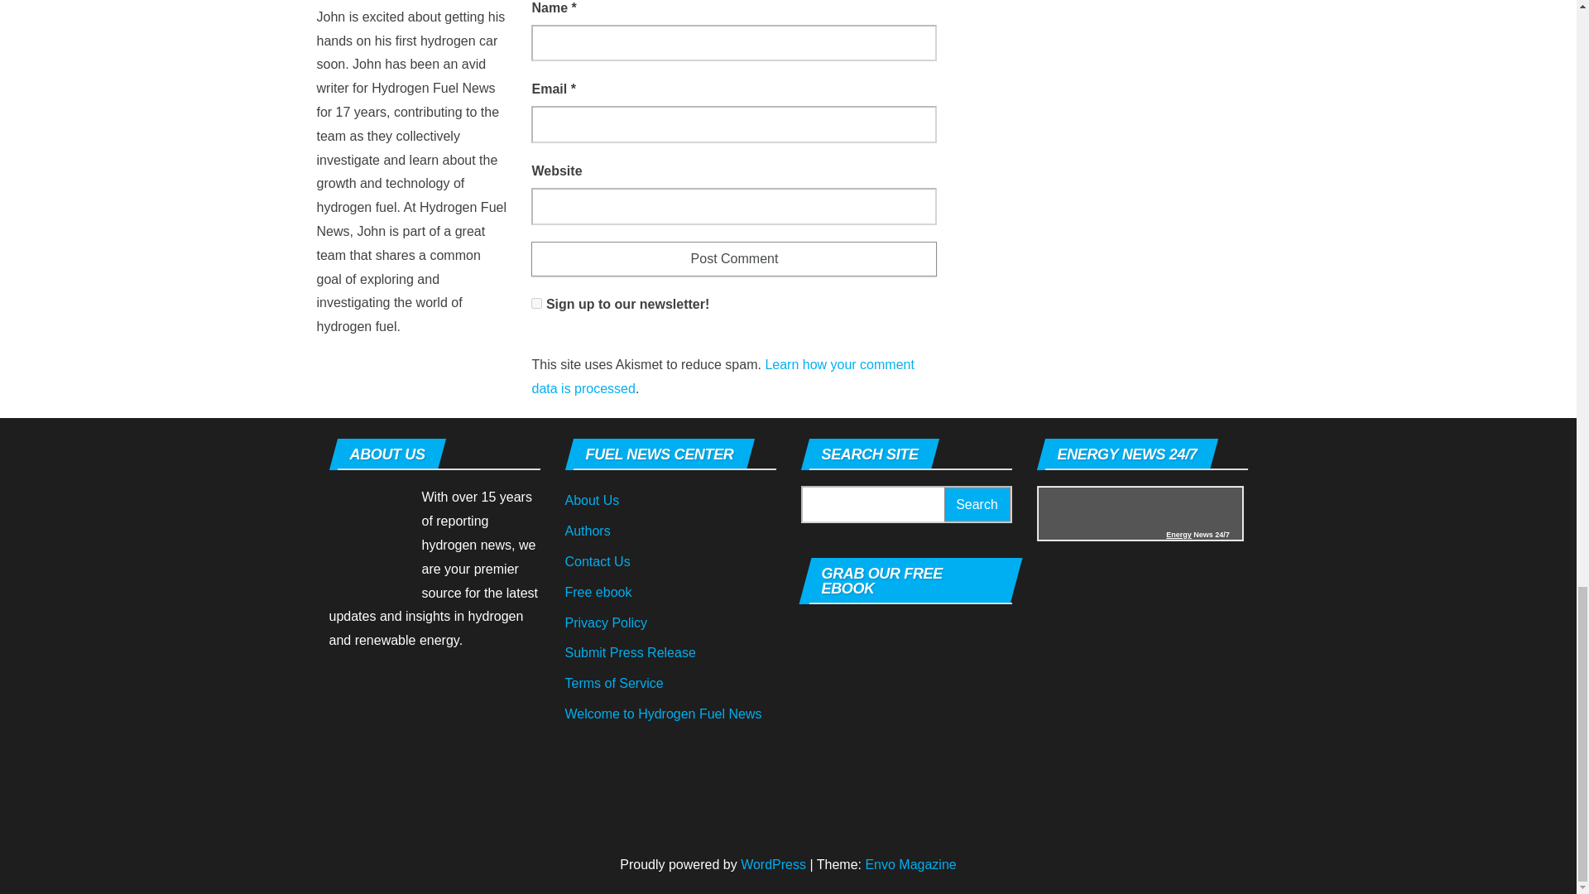  What do you see at coordinates (536, 303) in the screenshot?
I see `1` at bounding box center [536, 303].